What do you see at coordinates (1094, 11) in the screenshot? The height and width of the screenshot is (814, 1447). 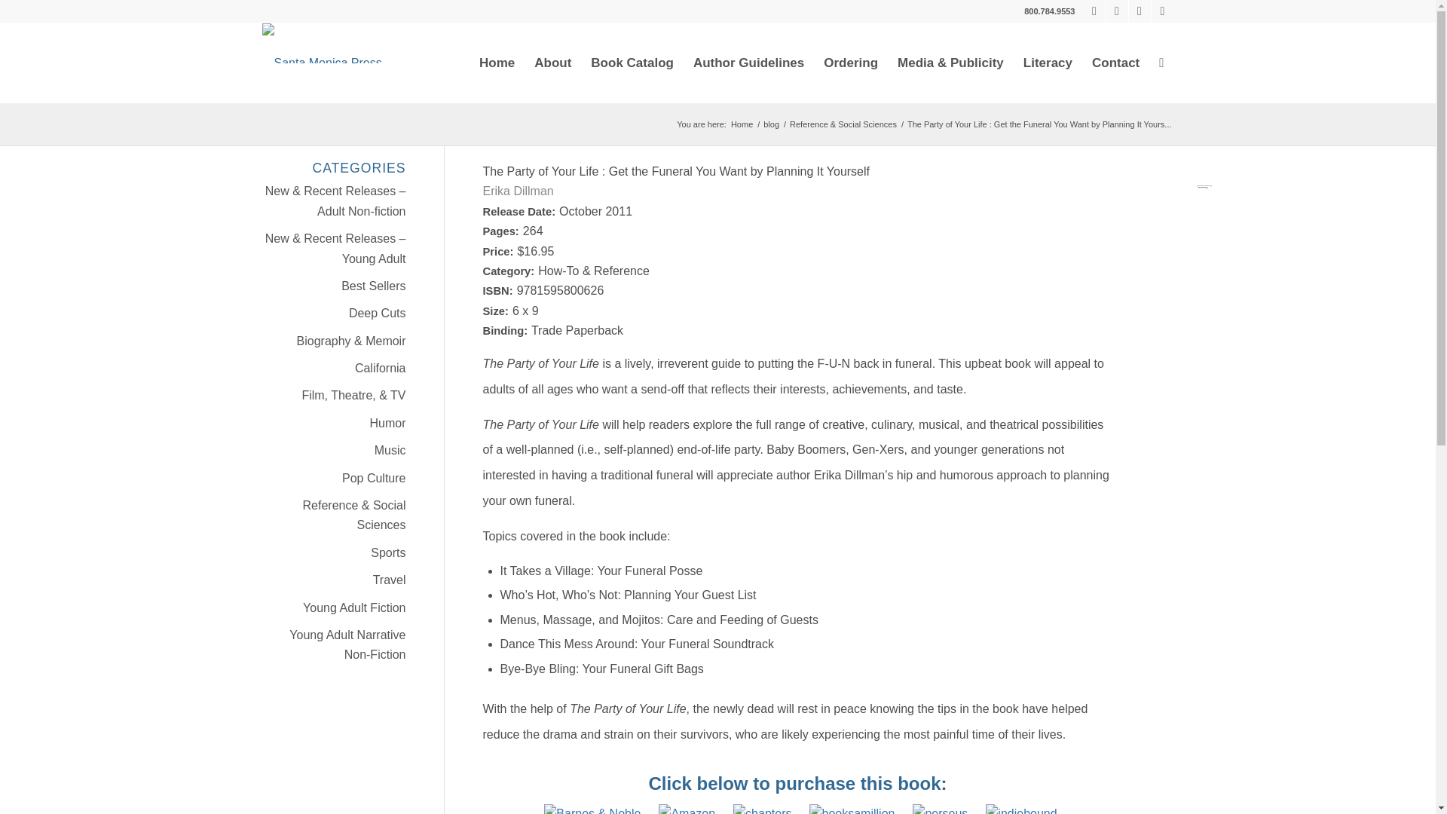 I see `Facebook` at bounding box center [1094, 11].